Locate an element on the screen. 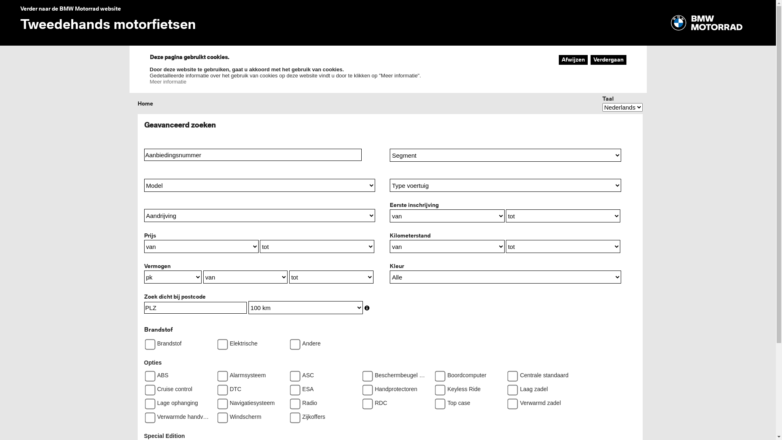 Image resolution: width=782 pixels, height=440 pixels. Elektrische is located at coordinates (220, 341).